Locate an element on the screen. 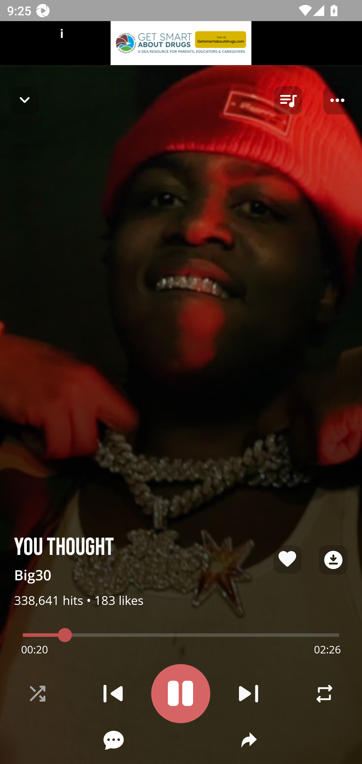 The height and width of the screenshot is (764, 362). Player options is located at coordinates (337, 101).